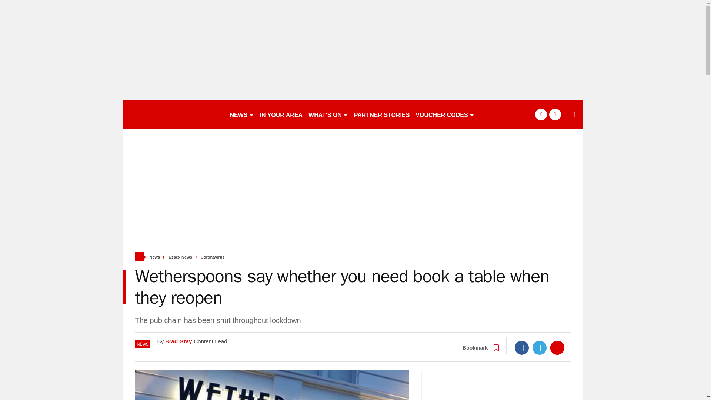  What do you see at coordinates (522, 347) in the screenshot?
I see `Facebook` at bounding box center [522, 347].